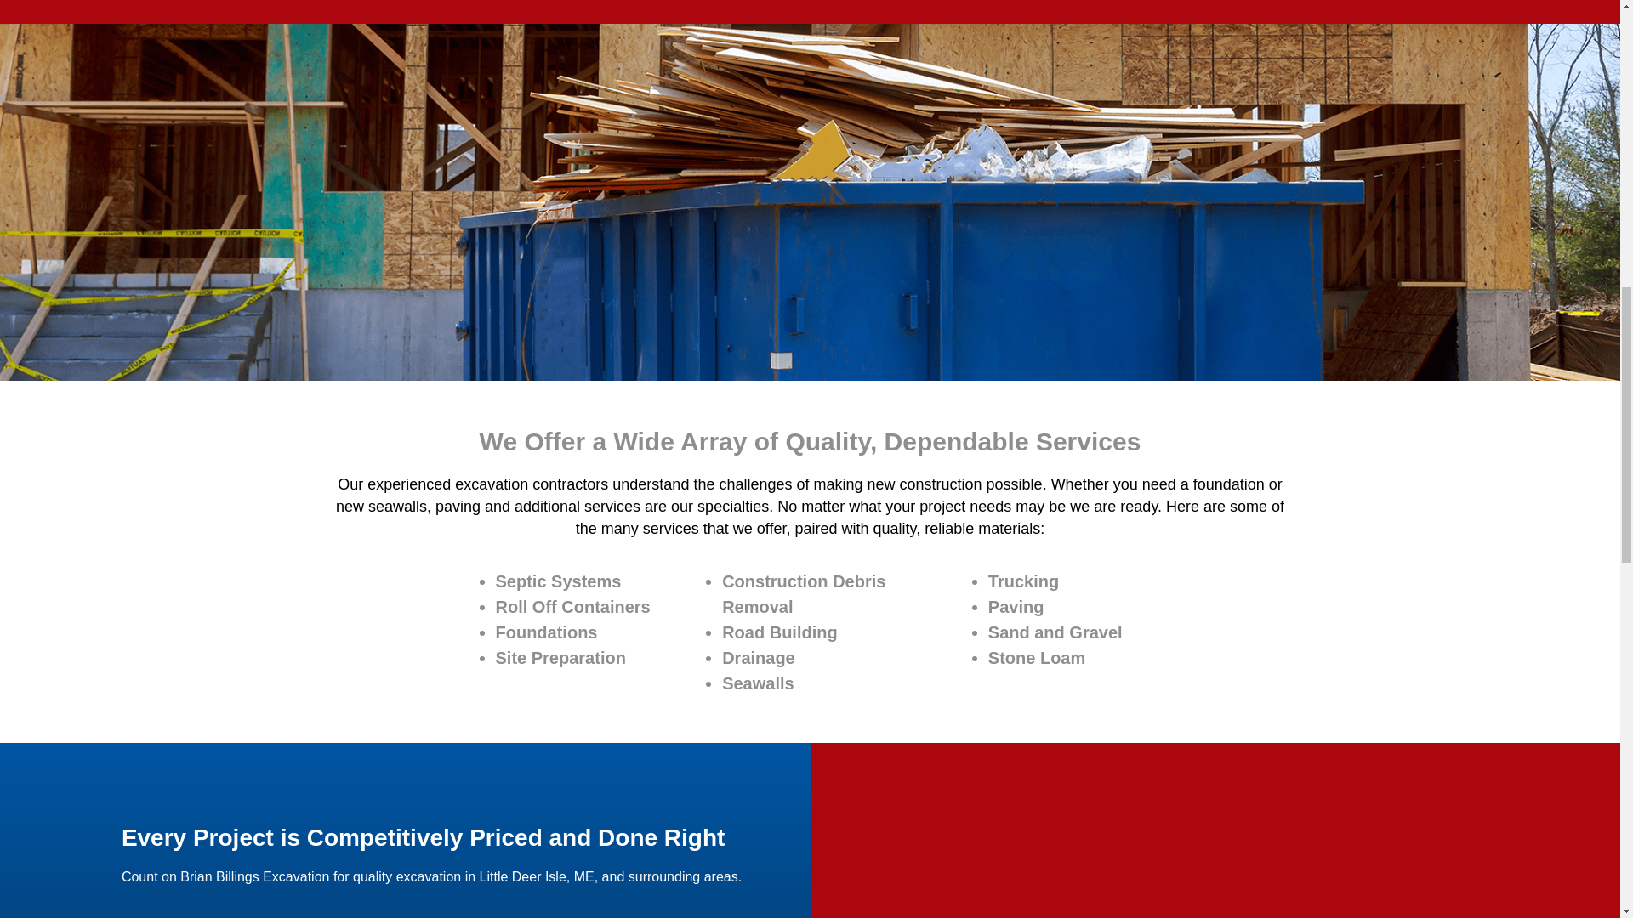 This screenshot has height=918, width=1633. What do you see at coordinates (1016, 607) in the screenshot?
I see `Paving` at bounding box center [1016, 607].